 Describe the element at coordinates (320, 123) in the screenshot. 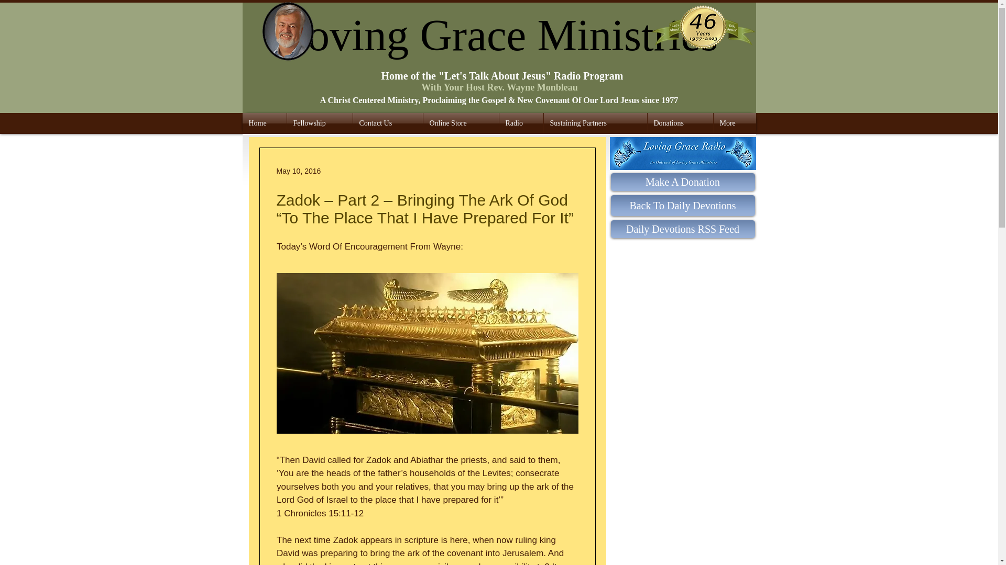

I see `Fellowship` at that location.